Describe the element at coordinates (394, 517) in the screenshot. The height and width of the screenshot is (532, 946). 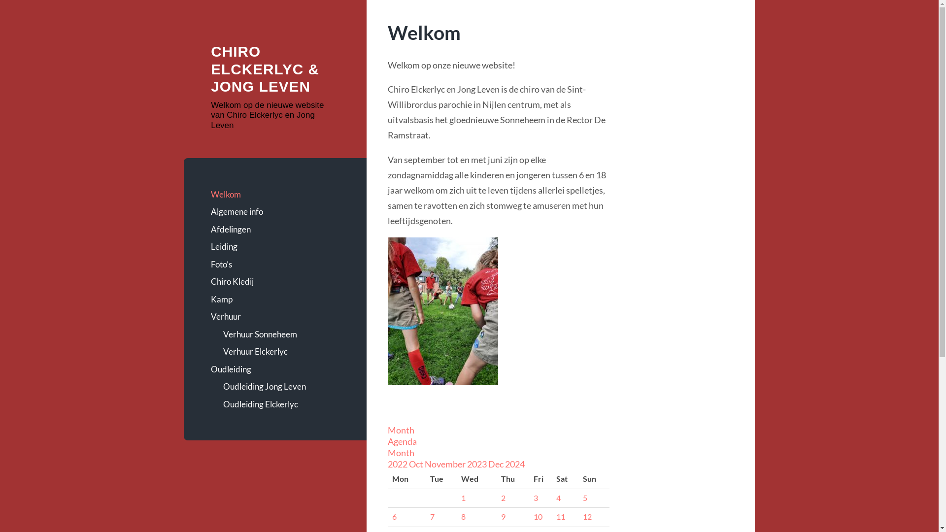
I see `6` at that location.